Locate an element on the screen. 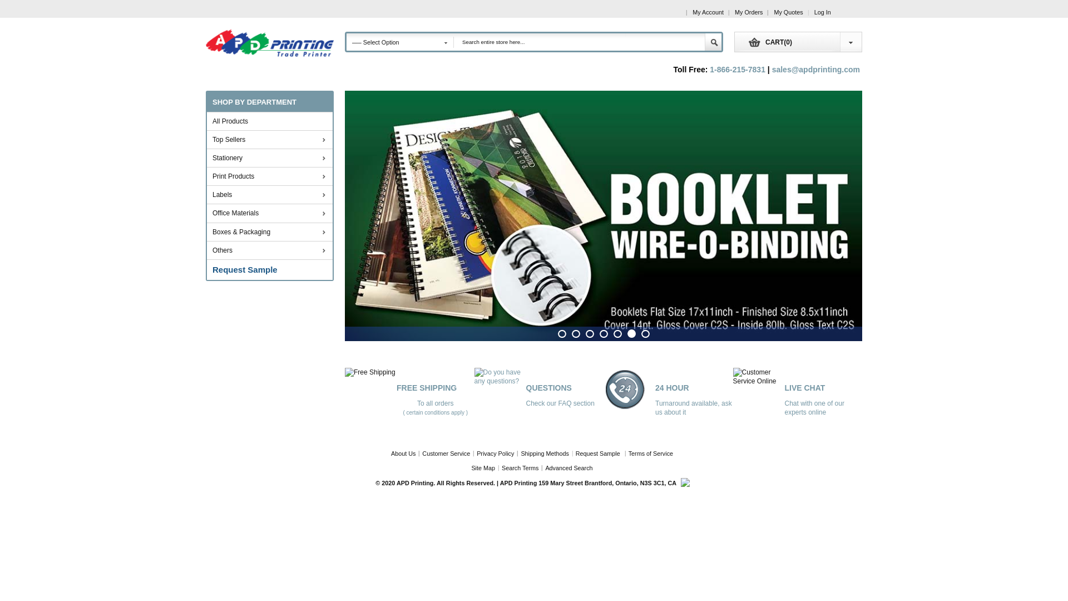 This screenshot has width=1068, height=601. Shipping Methods is located at coordinates (545, 454).